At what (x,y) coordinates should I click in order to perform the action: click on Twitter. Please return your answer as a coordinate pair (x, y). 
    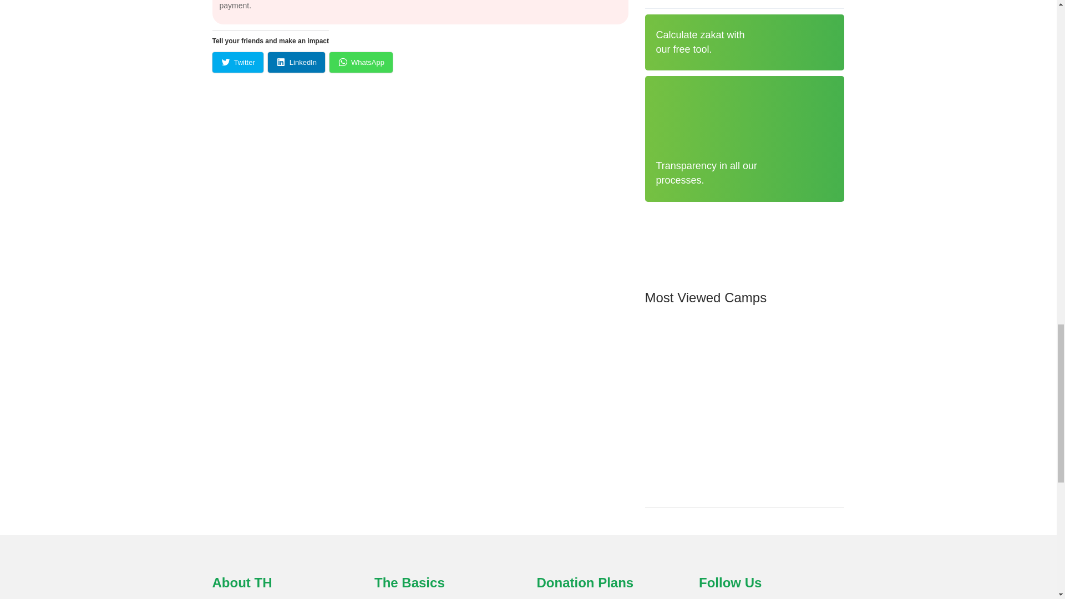
    Looking at the image, I should click on (237, 62).